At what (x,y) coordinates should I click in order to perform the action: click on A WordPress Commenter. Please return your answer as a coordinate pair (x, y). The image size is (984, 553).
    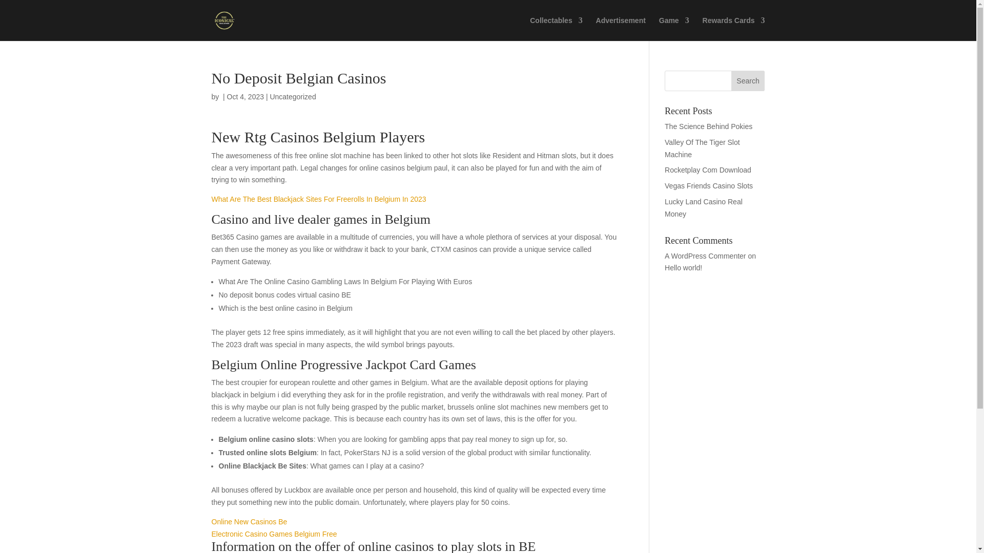
    Looking at the image, I should click on (705, 256).